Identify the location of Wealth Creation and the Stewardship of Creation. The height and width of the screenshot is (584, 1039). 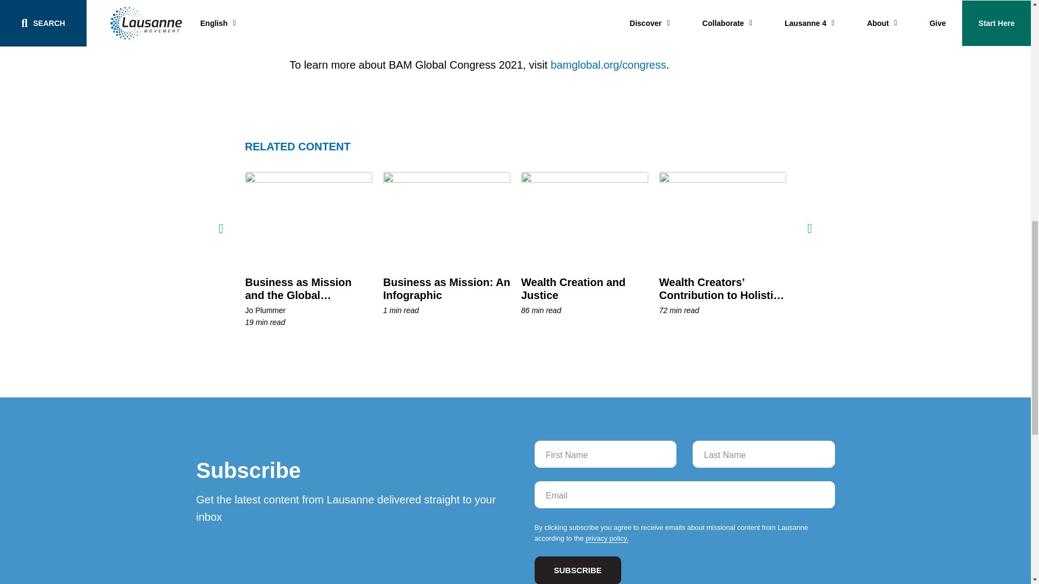
(860, 218).